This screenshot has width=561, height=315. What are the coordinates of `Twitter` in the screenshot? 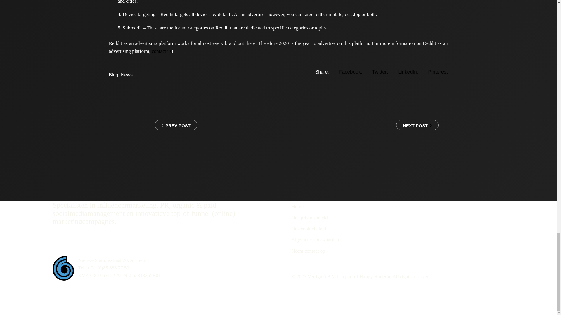 It's located at (380, 72).